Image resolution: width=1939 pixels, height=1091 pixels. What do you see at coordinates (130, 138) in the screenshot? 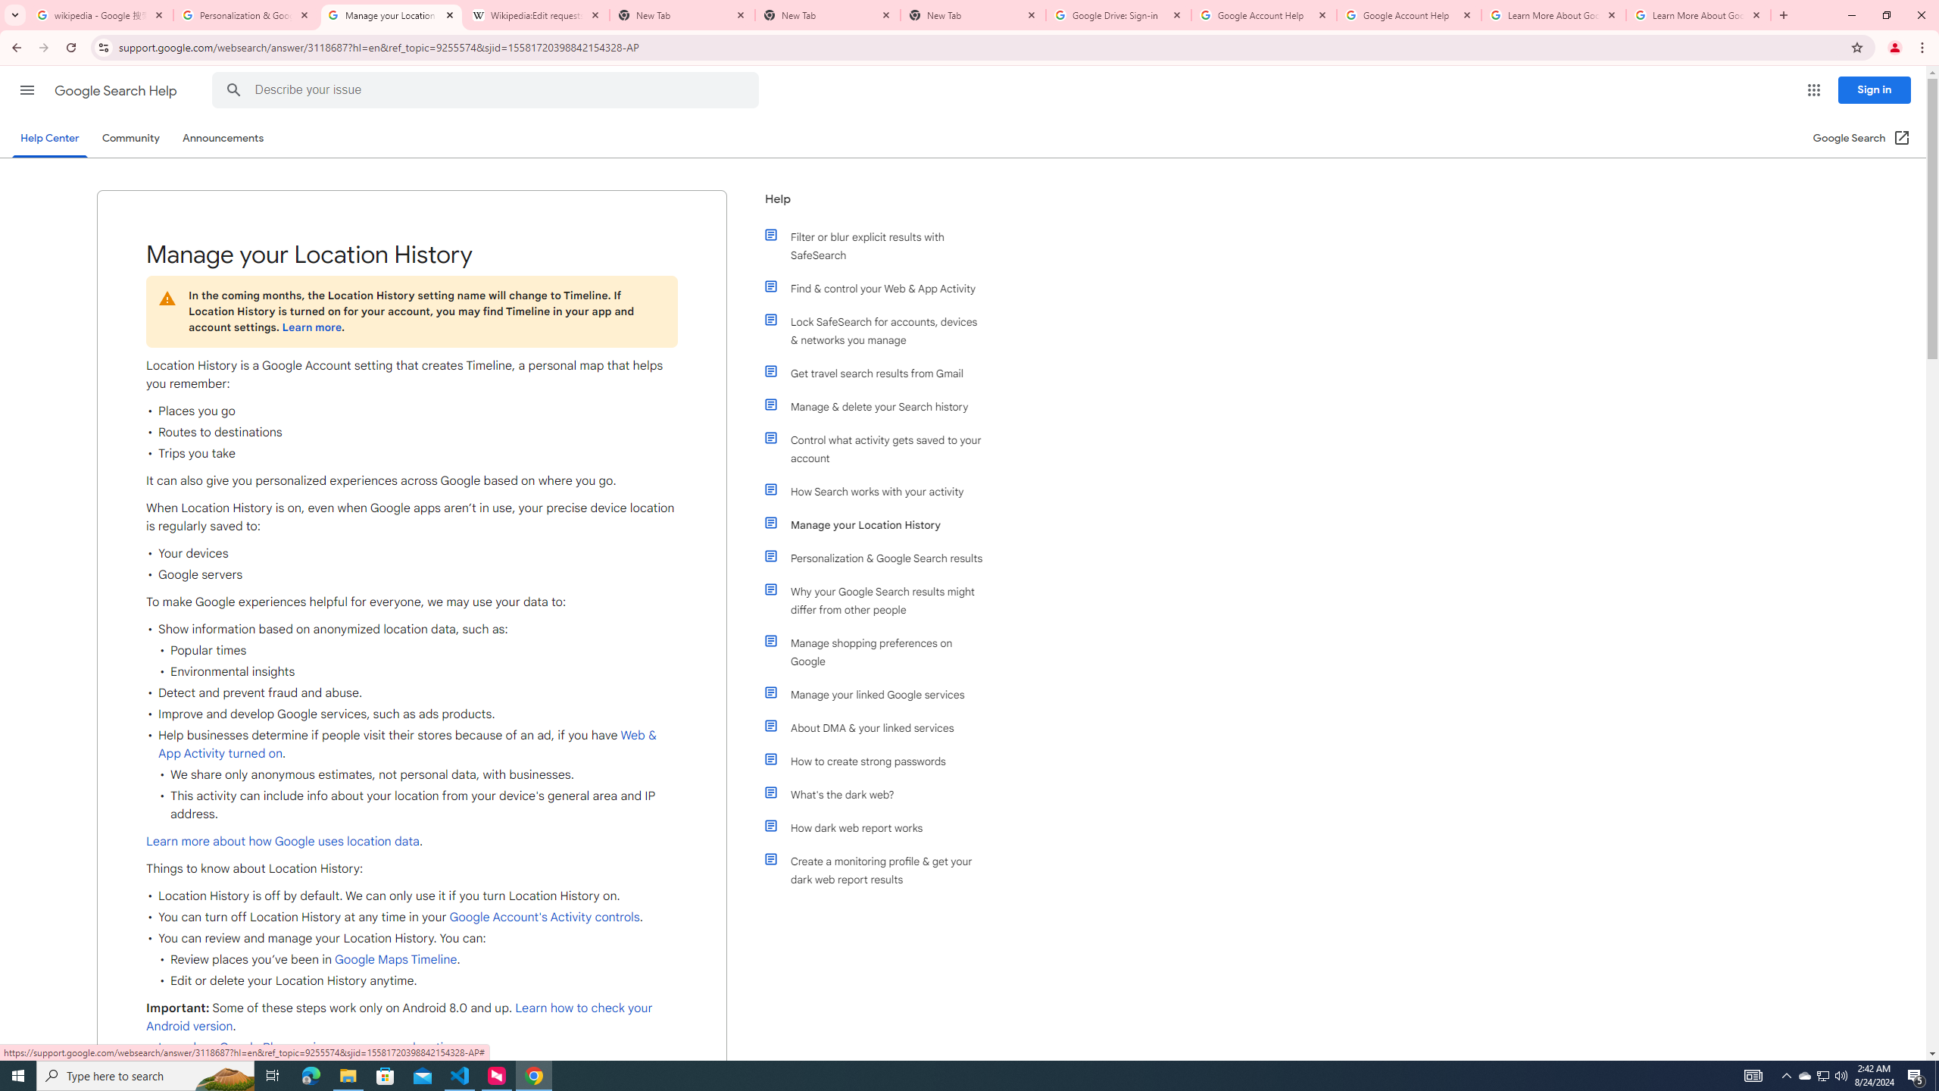
I see `Community` at bounding box center [130, 138].